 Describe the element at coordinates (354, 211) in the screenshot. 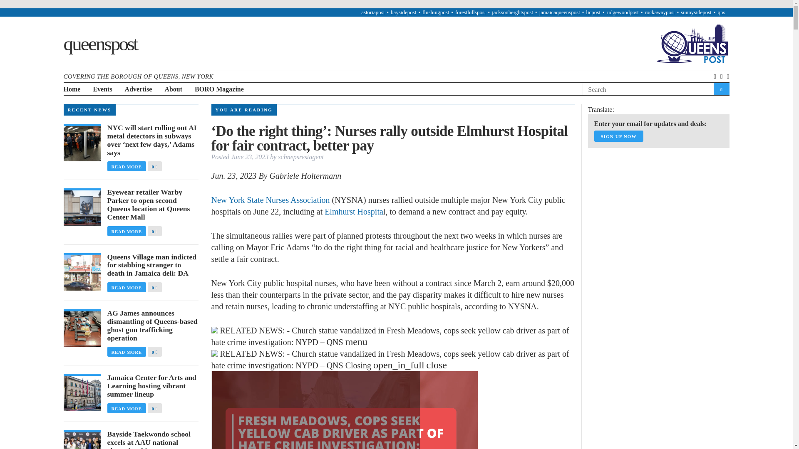

I see `Elmhurst Hospita` at that location.